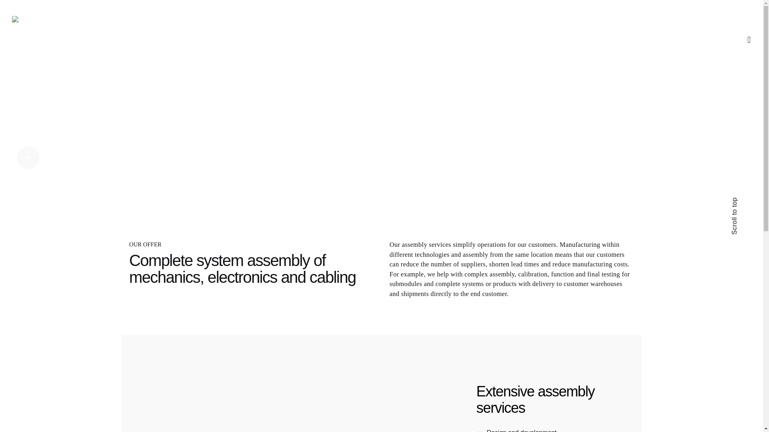 This screenshot has width=769, height=432. I want to click on Media, so click(604, 8).